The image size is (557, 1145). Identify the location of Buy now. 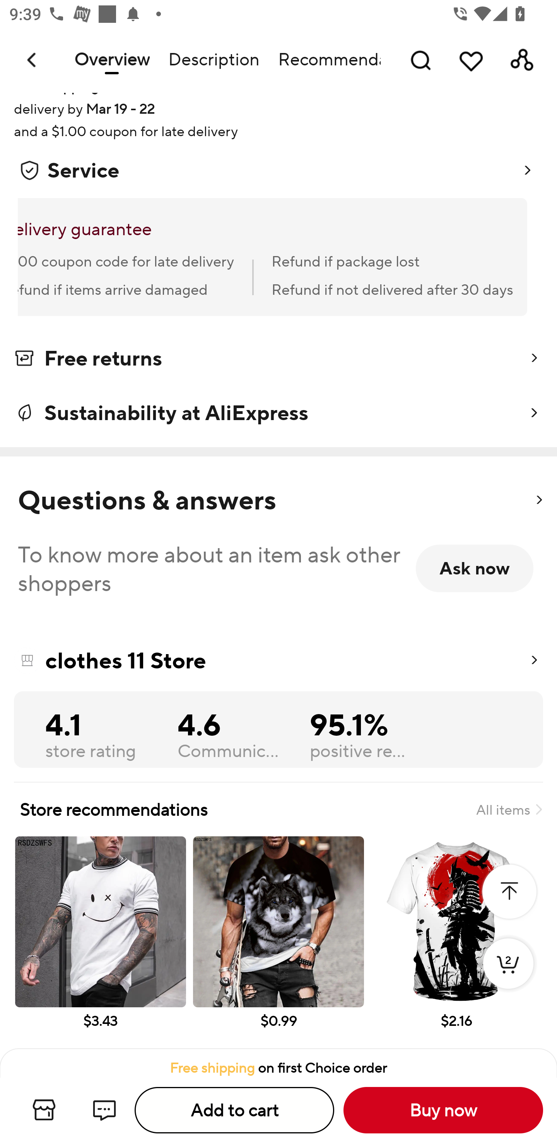
(443, 1110).